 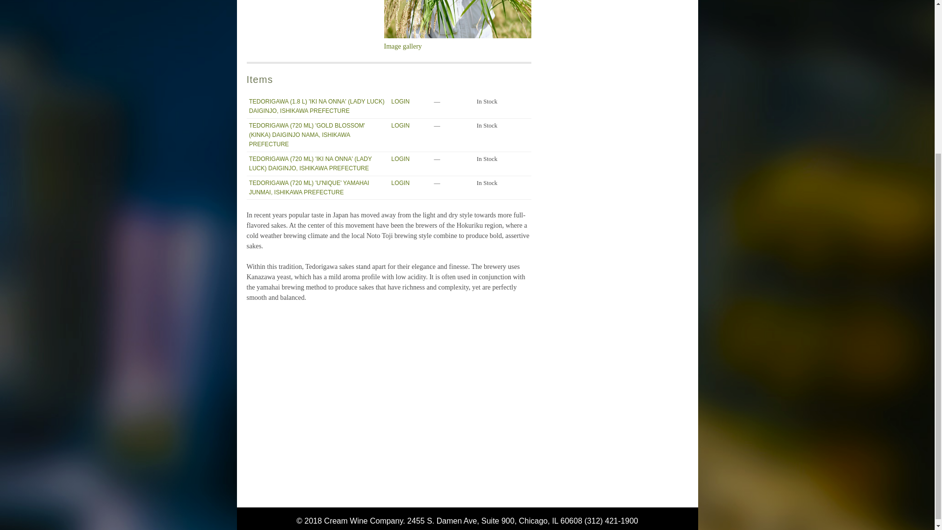 I want to click on Harvest at Tedorigawa, so click(x=457, y=41).